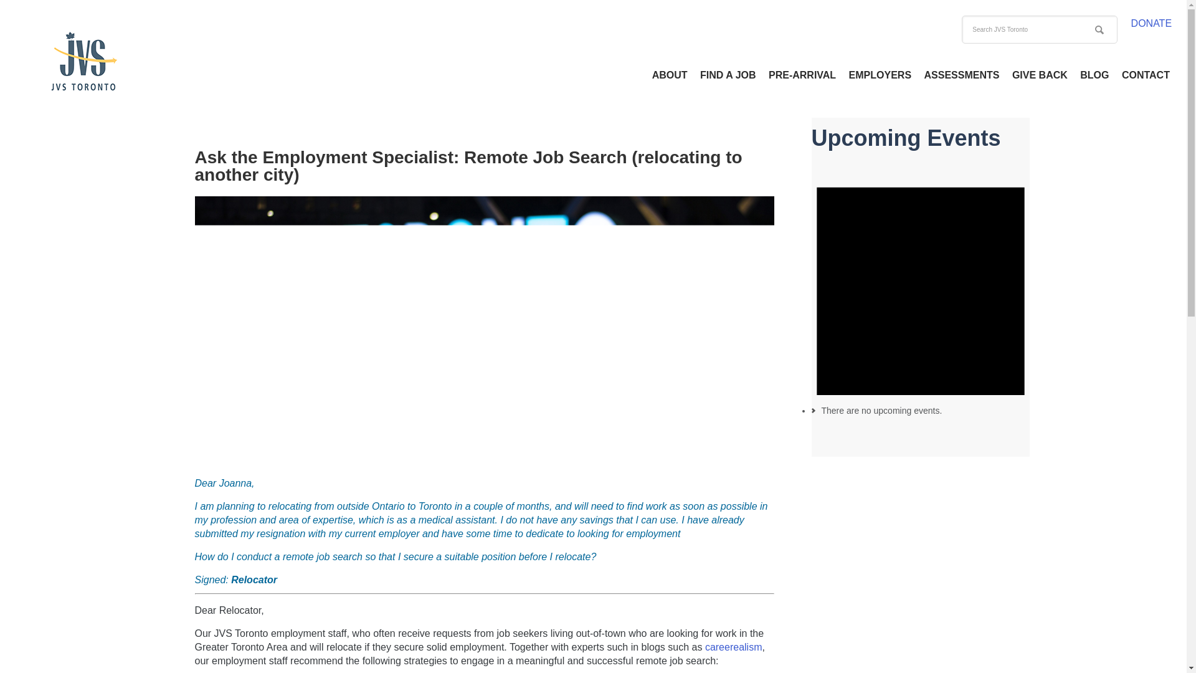 Image resolution: width=1196 pixels, height=673 pixels. Describe the element at coordinates (669, 75) in the screenshot. I see `ABOUT` at that location.